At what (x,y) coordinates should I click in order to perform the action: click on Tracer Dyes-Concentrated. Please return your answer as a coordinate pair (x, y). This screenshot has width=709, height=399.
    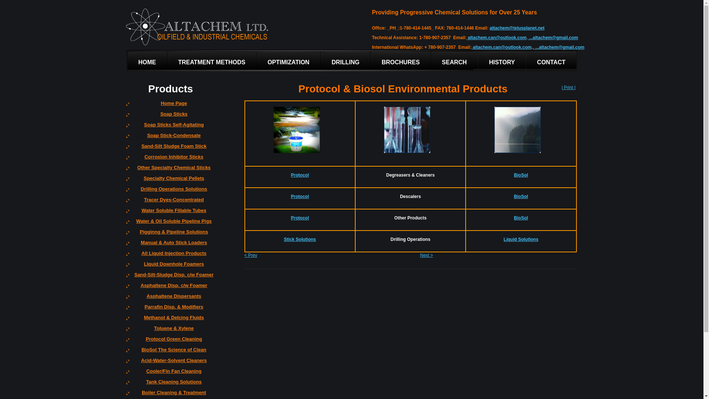
    Looking at the image, I should click on (171, 202).